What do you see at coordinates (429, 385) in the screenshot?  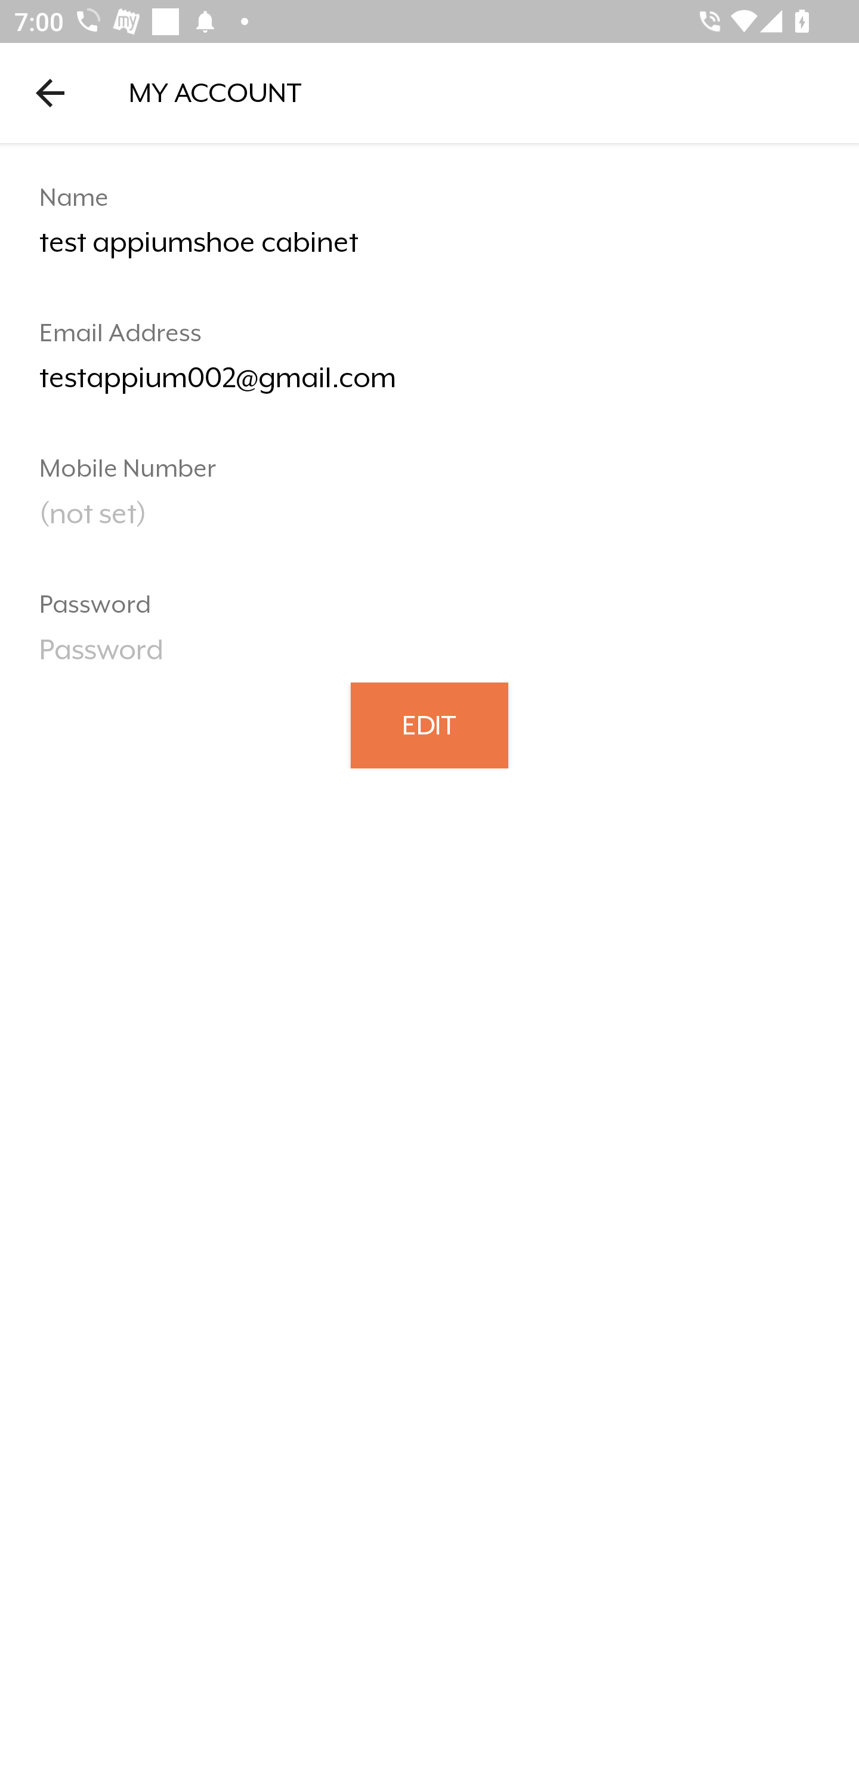 I see `testappium002@gmail.com` at bounding box center [429, 385].